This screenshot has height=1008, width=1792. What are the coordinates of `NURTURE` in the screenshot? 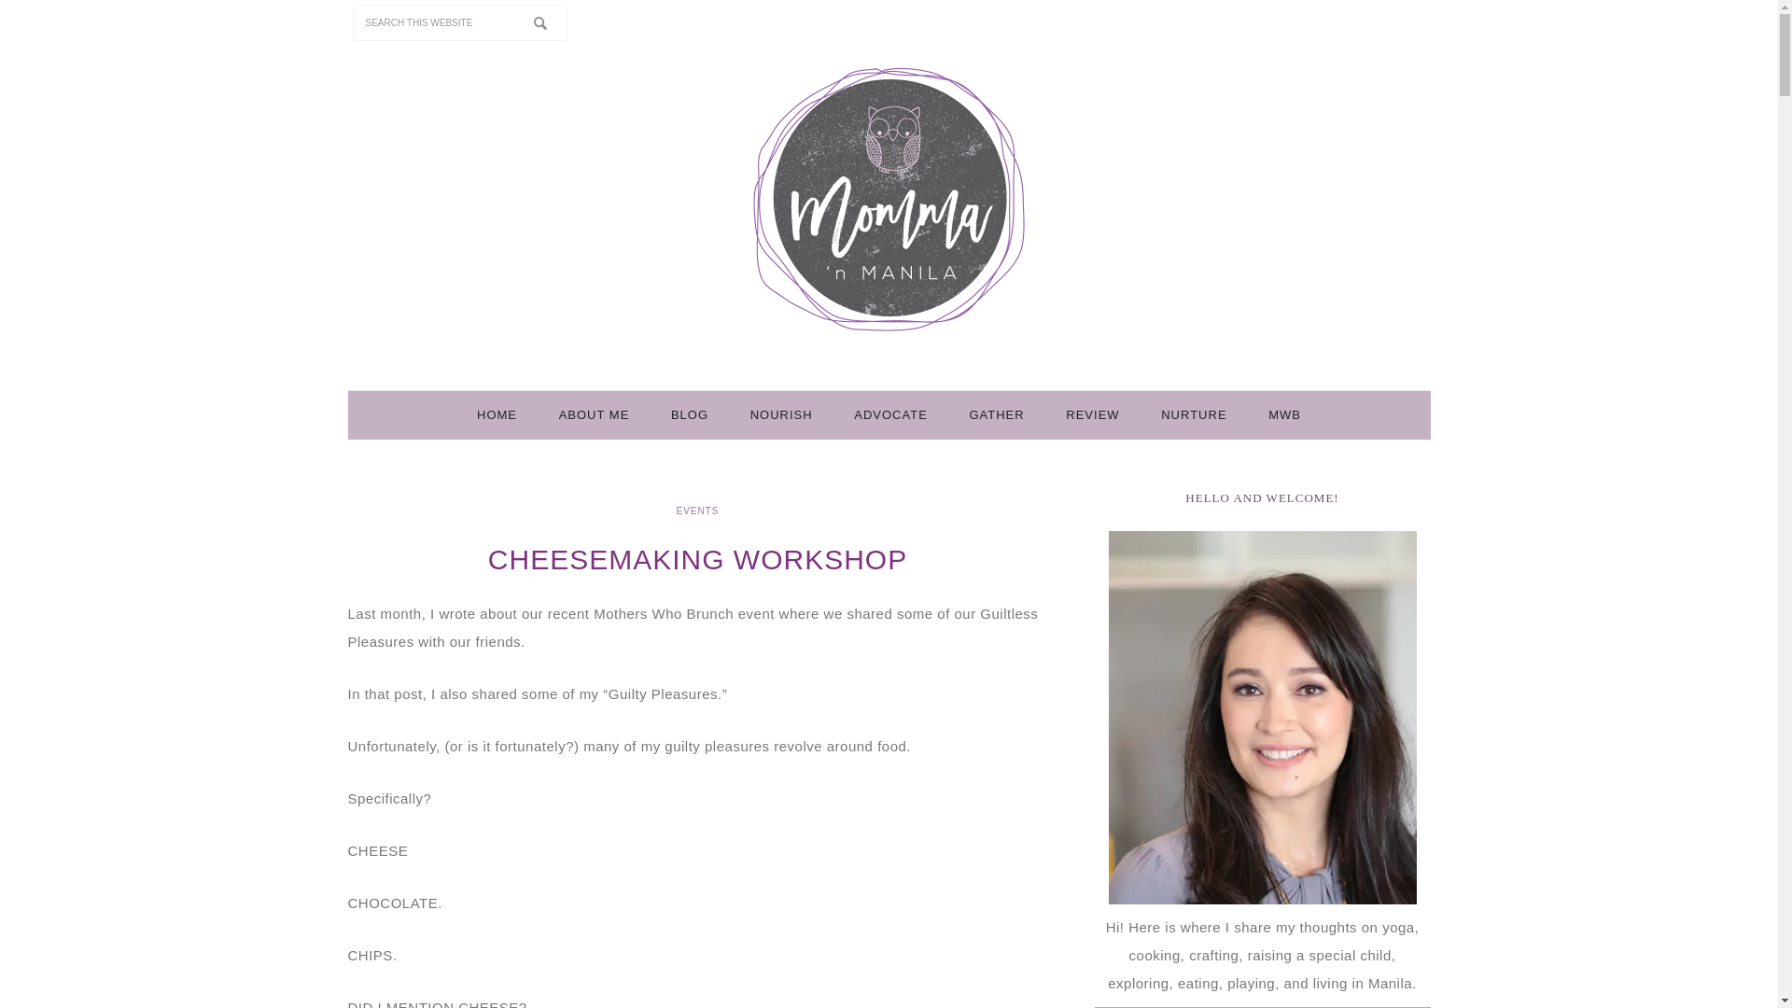 It's located at (1194, 414).